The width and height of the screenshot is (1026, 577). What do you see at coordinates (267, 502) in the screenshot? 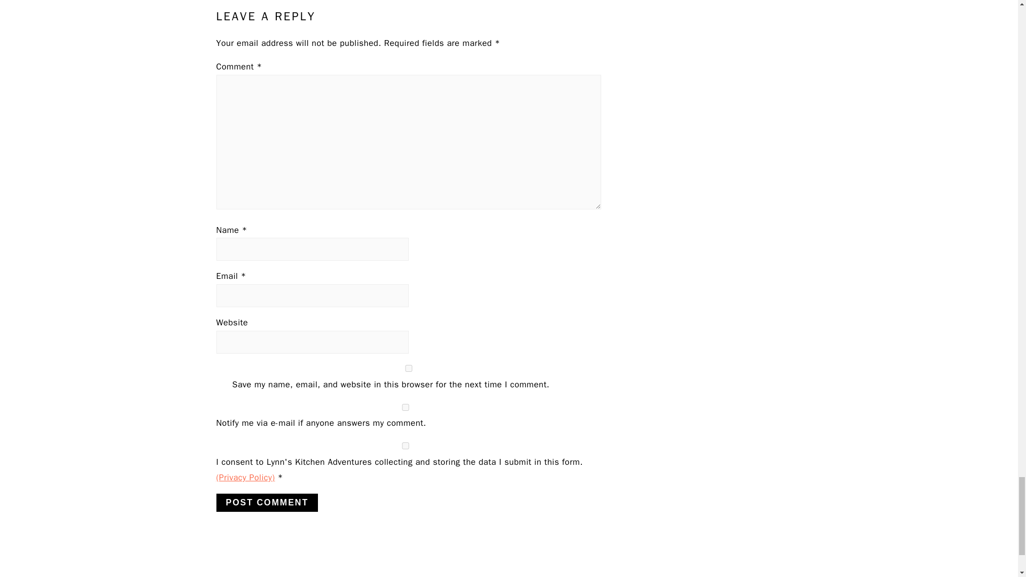
I see `Post Comment` at bounding box center [267, 502].